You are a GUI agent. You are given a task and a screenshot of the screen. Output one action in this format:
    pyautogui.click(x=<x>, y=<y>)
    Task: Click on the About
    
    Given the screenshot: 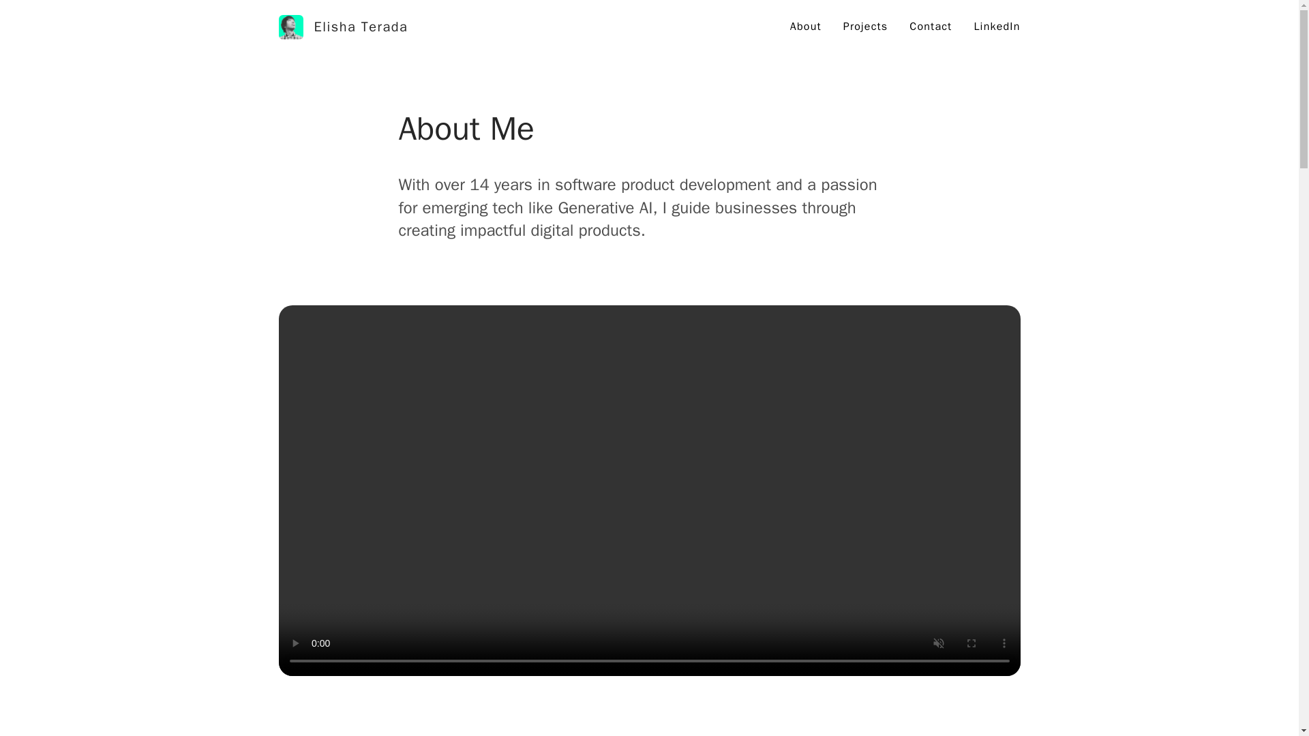 What is the action you would take?
    pyautogui.click(x=806, y=26)
    